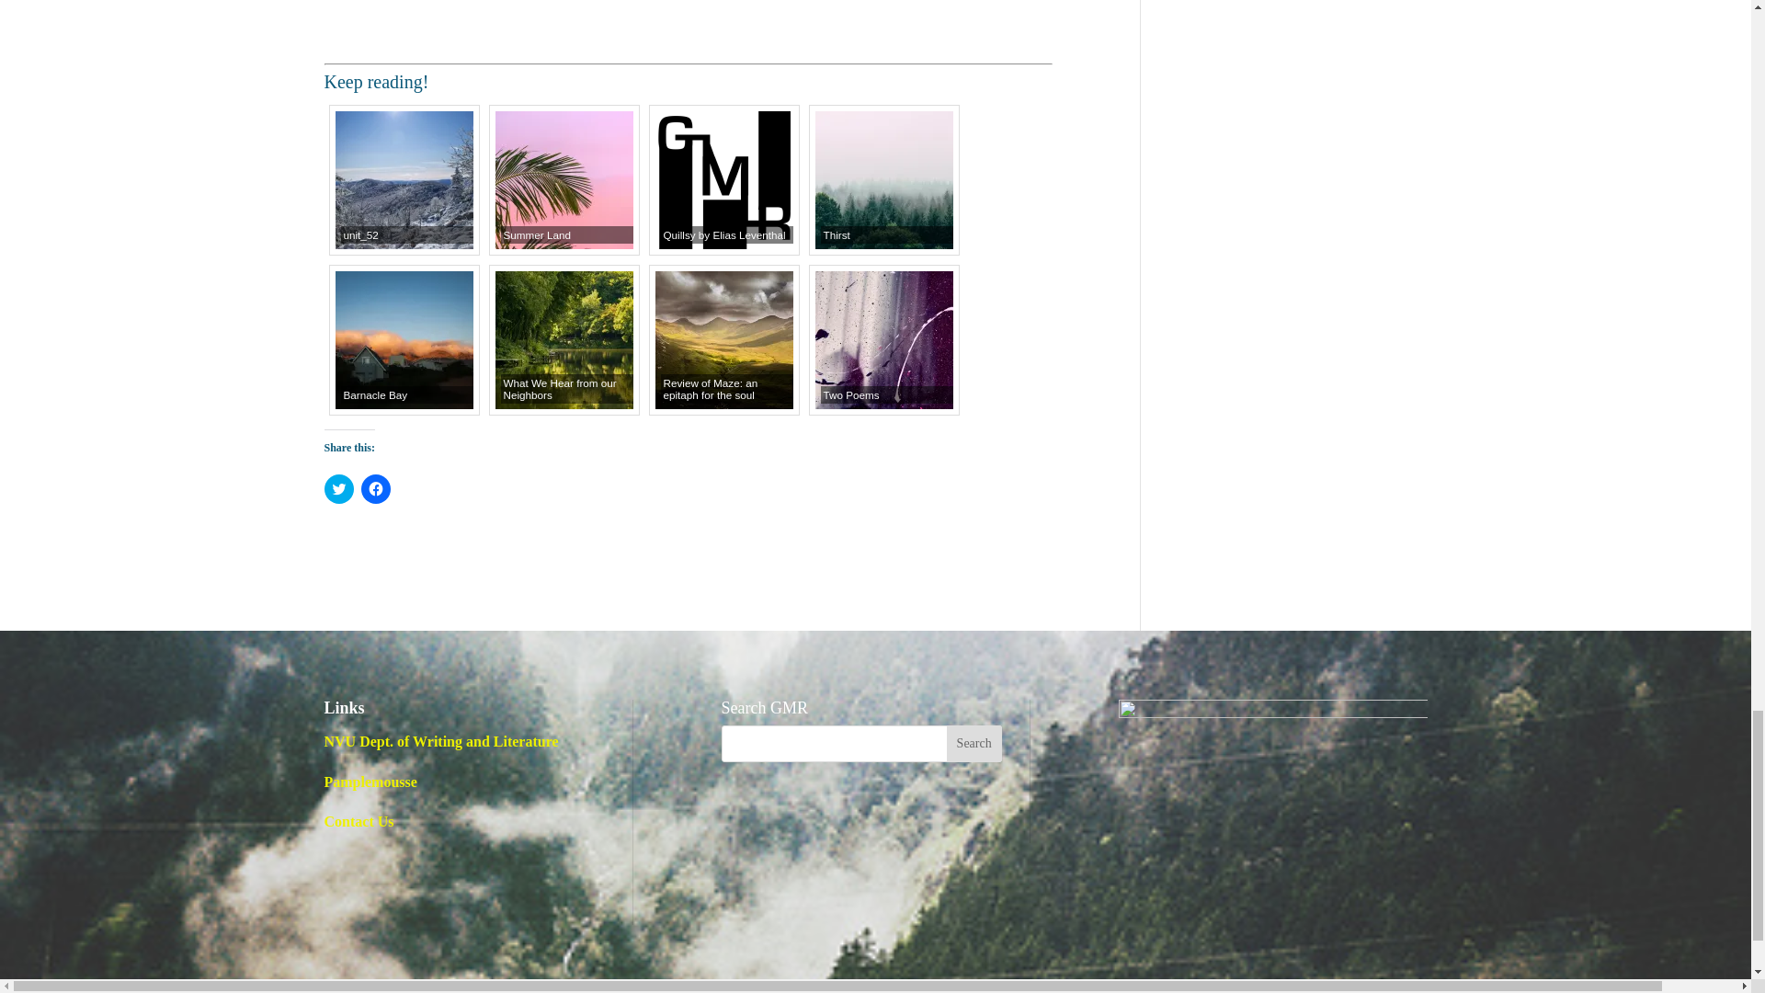 This screenshot has width=1765, height=993. I want to click on Review of Maze: an epitaph for the soul, so click(723, 339).